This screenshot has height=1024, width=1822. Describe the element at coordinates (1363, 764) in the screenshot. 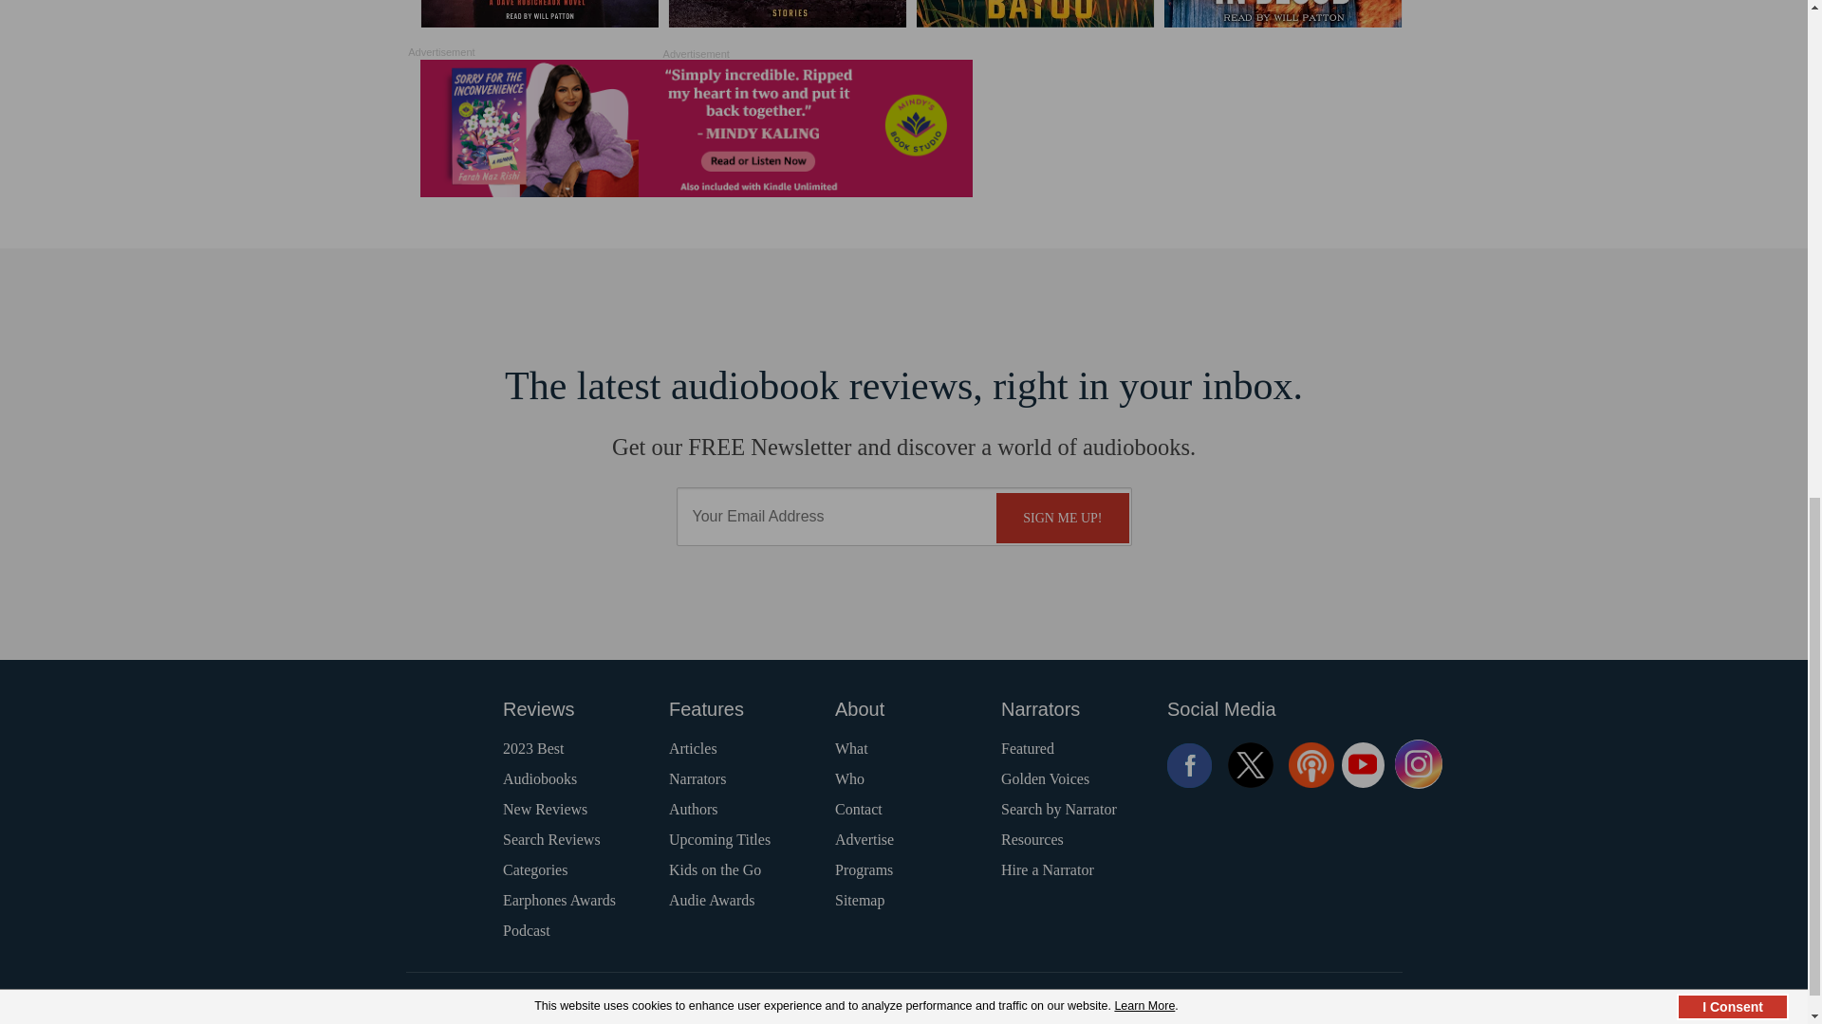

I see `YouTube` at that location.